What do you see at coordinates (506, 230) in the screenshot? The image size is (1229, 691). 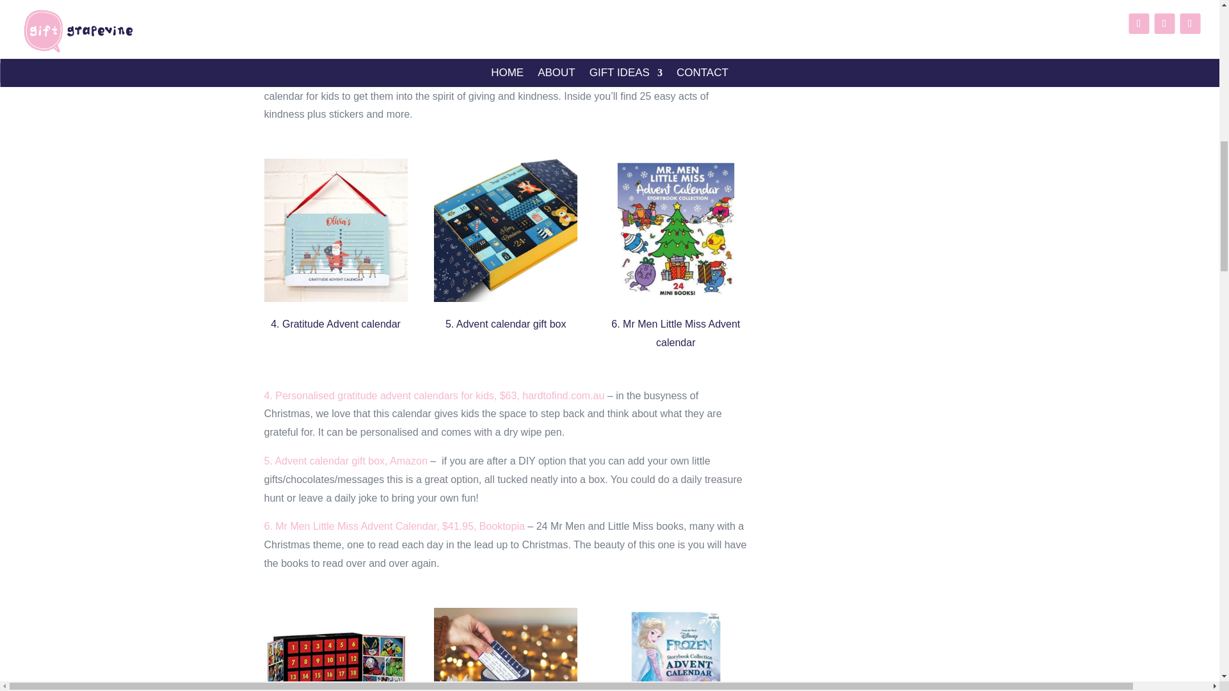 I see `advent-calendar-gift-box` at bounding box center [506, 230].